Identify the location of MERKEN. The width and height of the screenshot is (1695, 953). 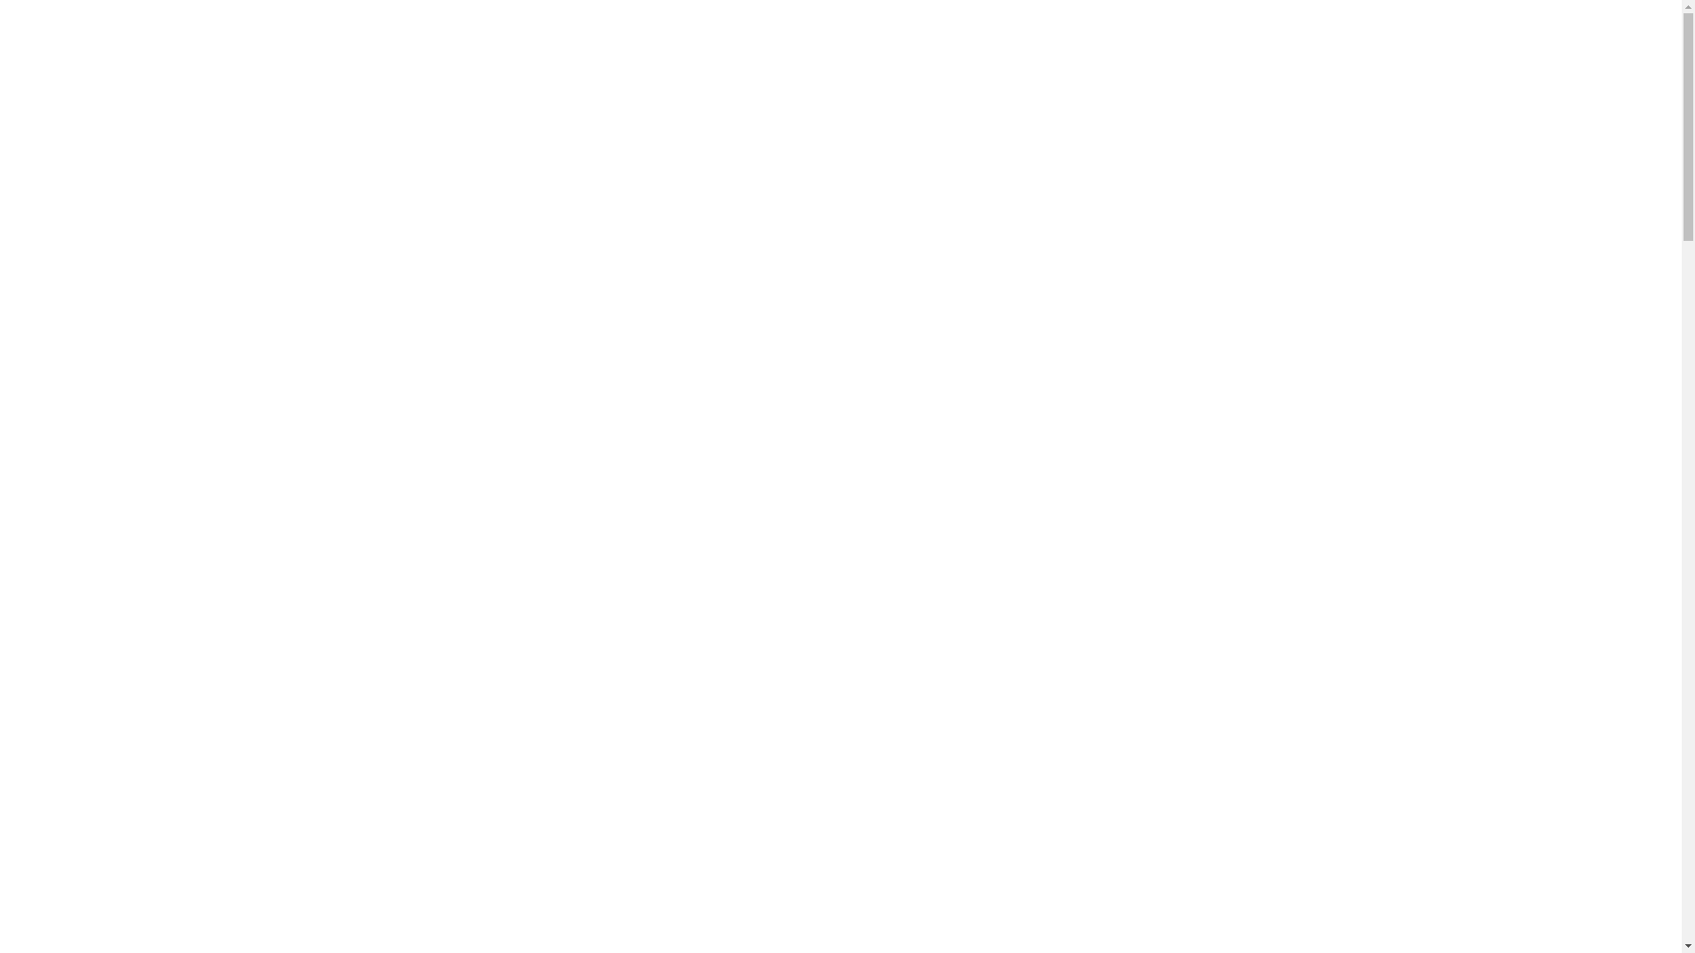
(79, 399).